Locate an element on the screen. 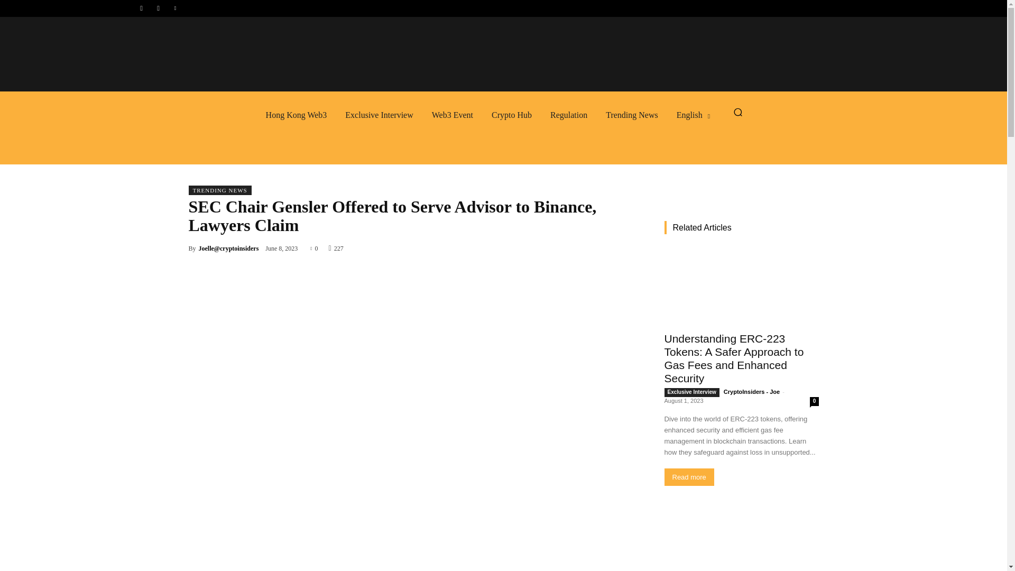  Twitter is located at coordinates (176, 8).